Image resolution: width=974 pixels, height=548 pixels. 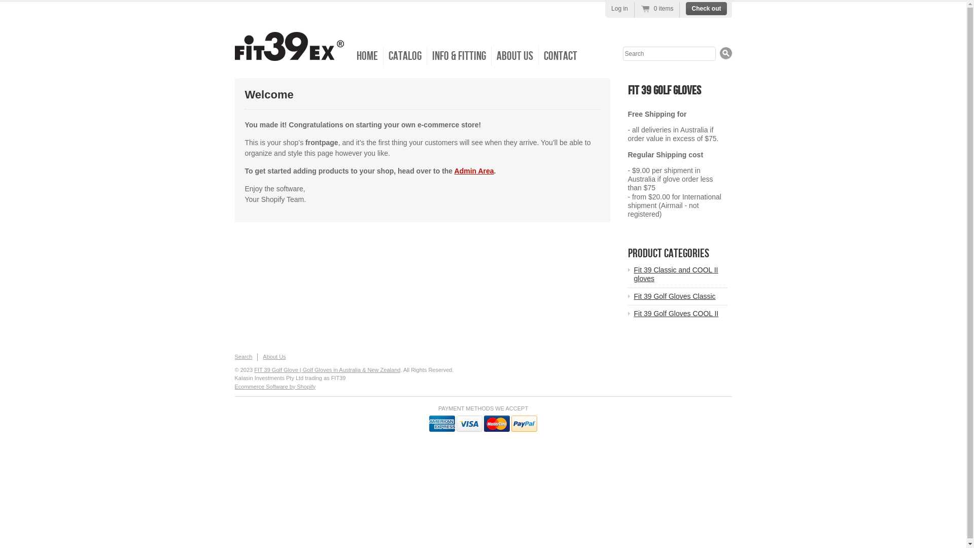 I want to click on About Us, so click(x=274, y=357).